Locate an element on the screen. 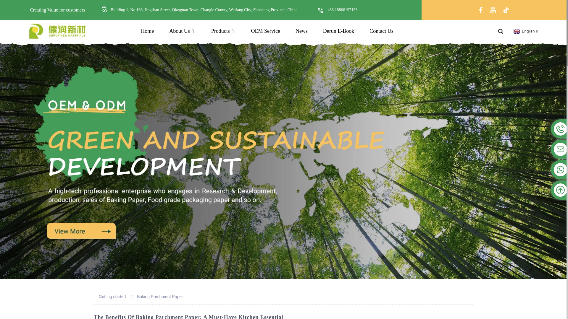  Baking Parchment Paper is located at coordinates (160, 296).